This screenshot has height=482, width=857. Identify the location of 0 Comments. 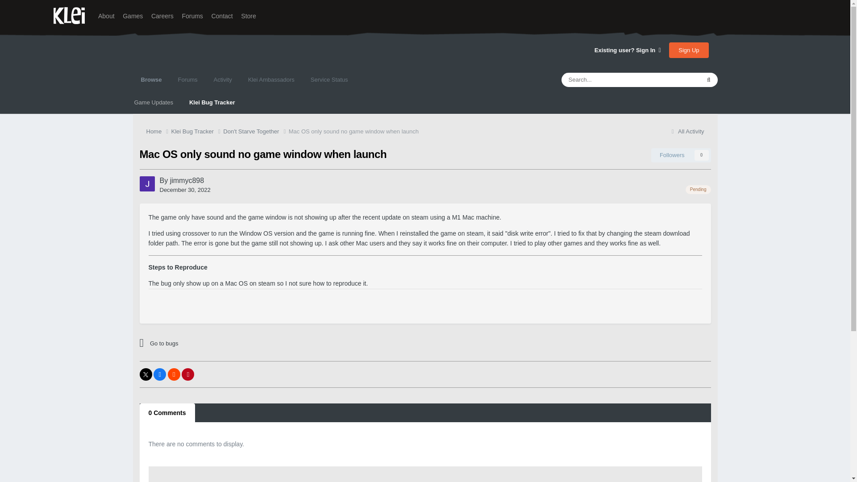
(166, 412).